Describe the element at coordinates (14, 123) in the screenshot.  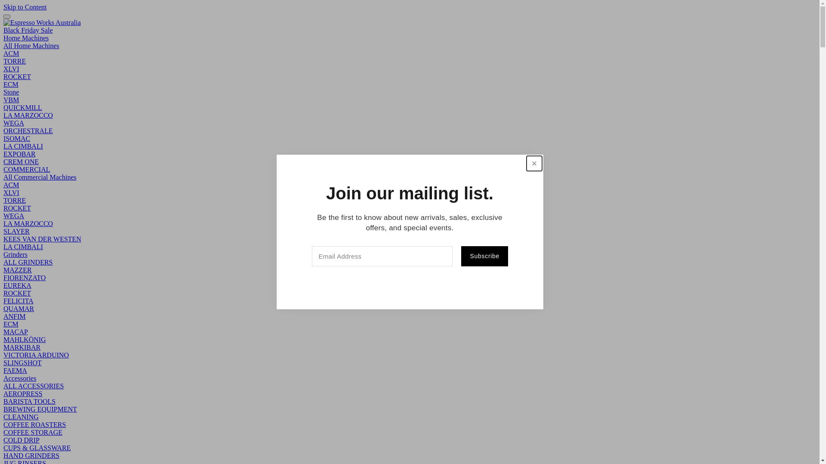
I see `WEGA` at that location.